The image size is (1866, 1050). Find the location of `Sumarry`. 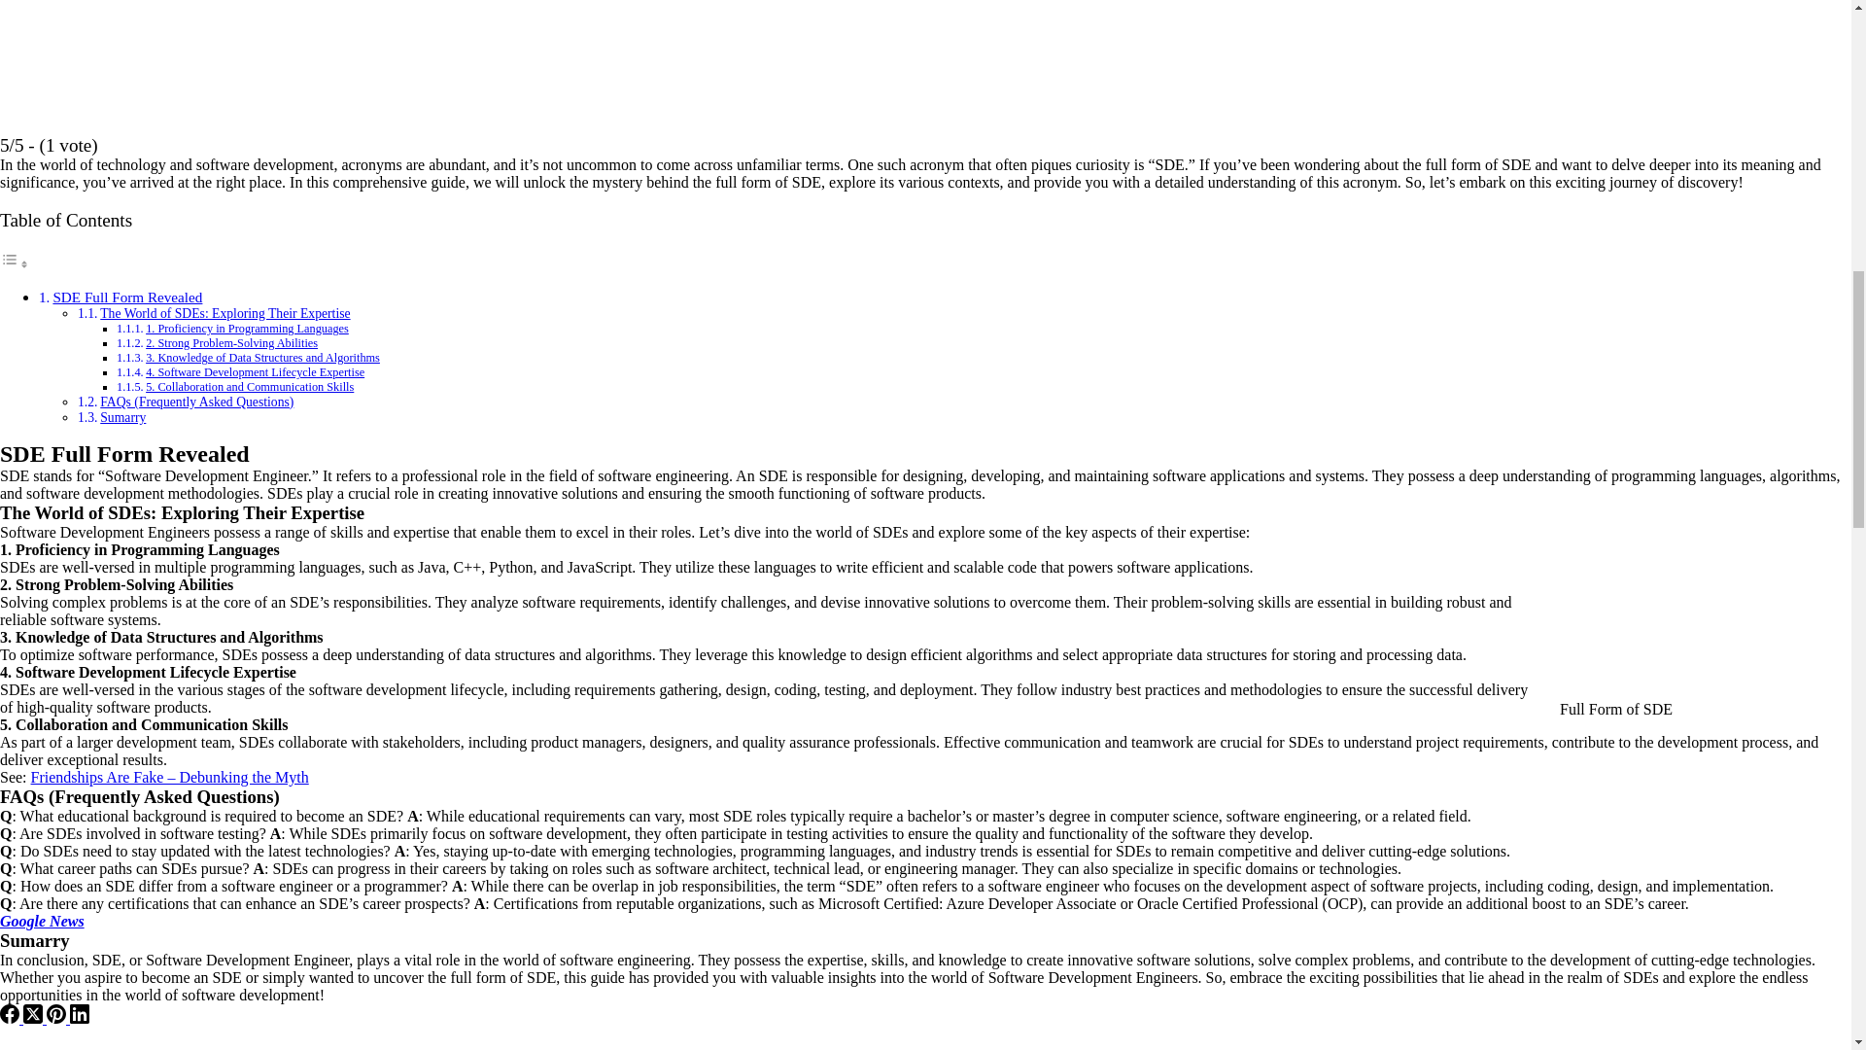

Sumarry is located at coordinates (122, 418).